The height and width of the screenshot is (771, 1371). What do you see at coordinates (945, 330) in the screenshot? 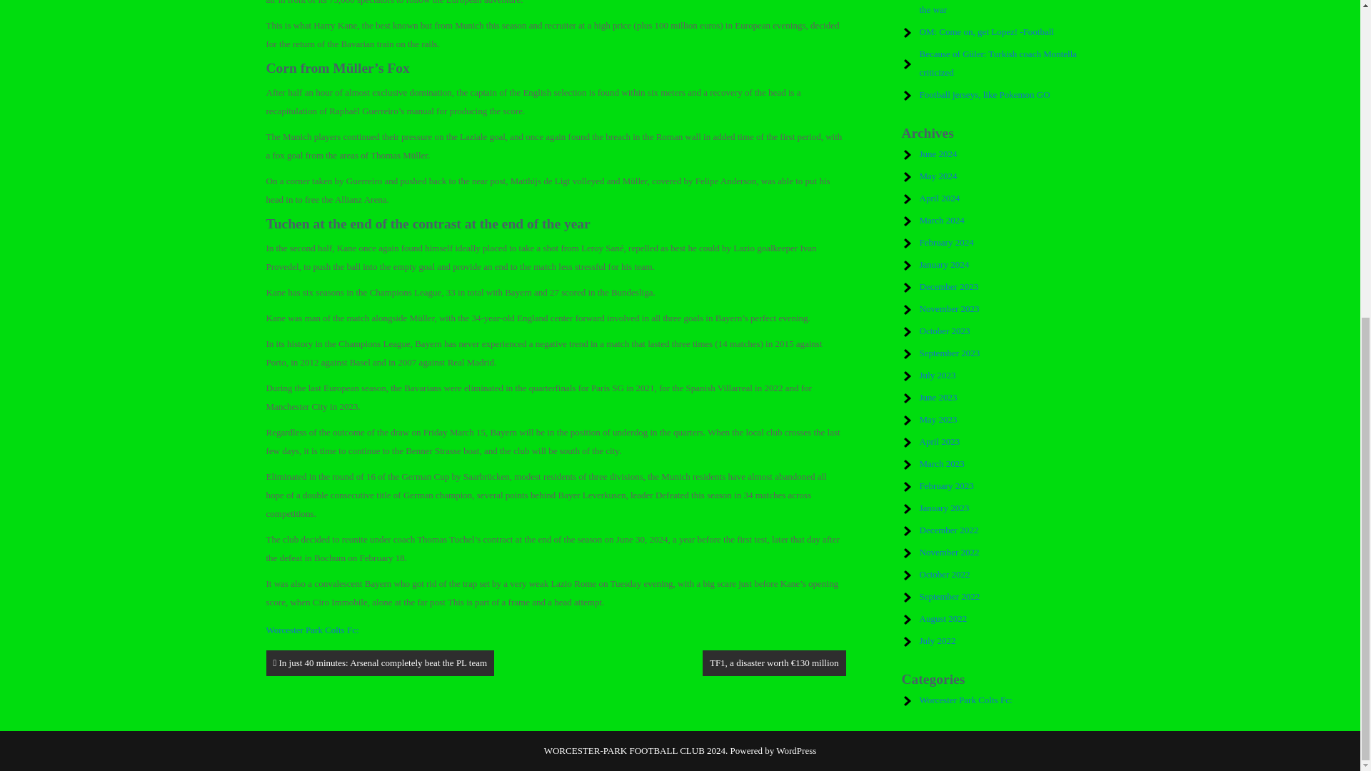
I see `October 2023` at bounding box center [945, 330].